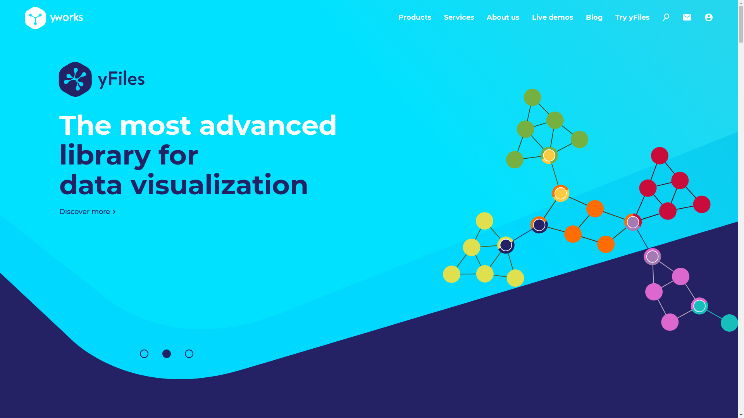 The height and width of the screenshot is (418, 744). I want to click on Blog, so click(588, 17).